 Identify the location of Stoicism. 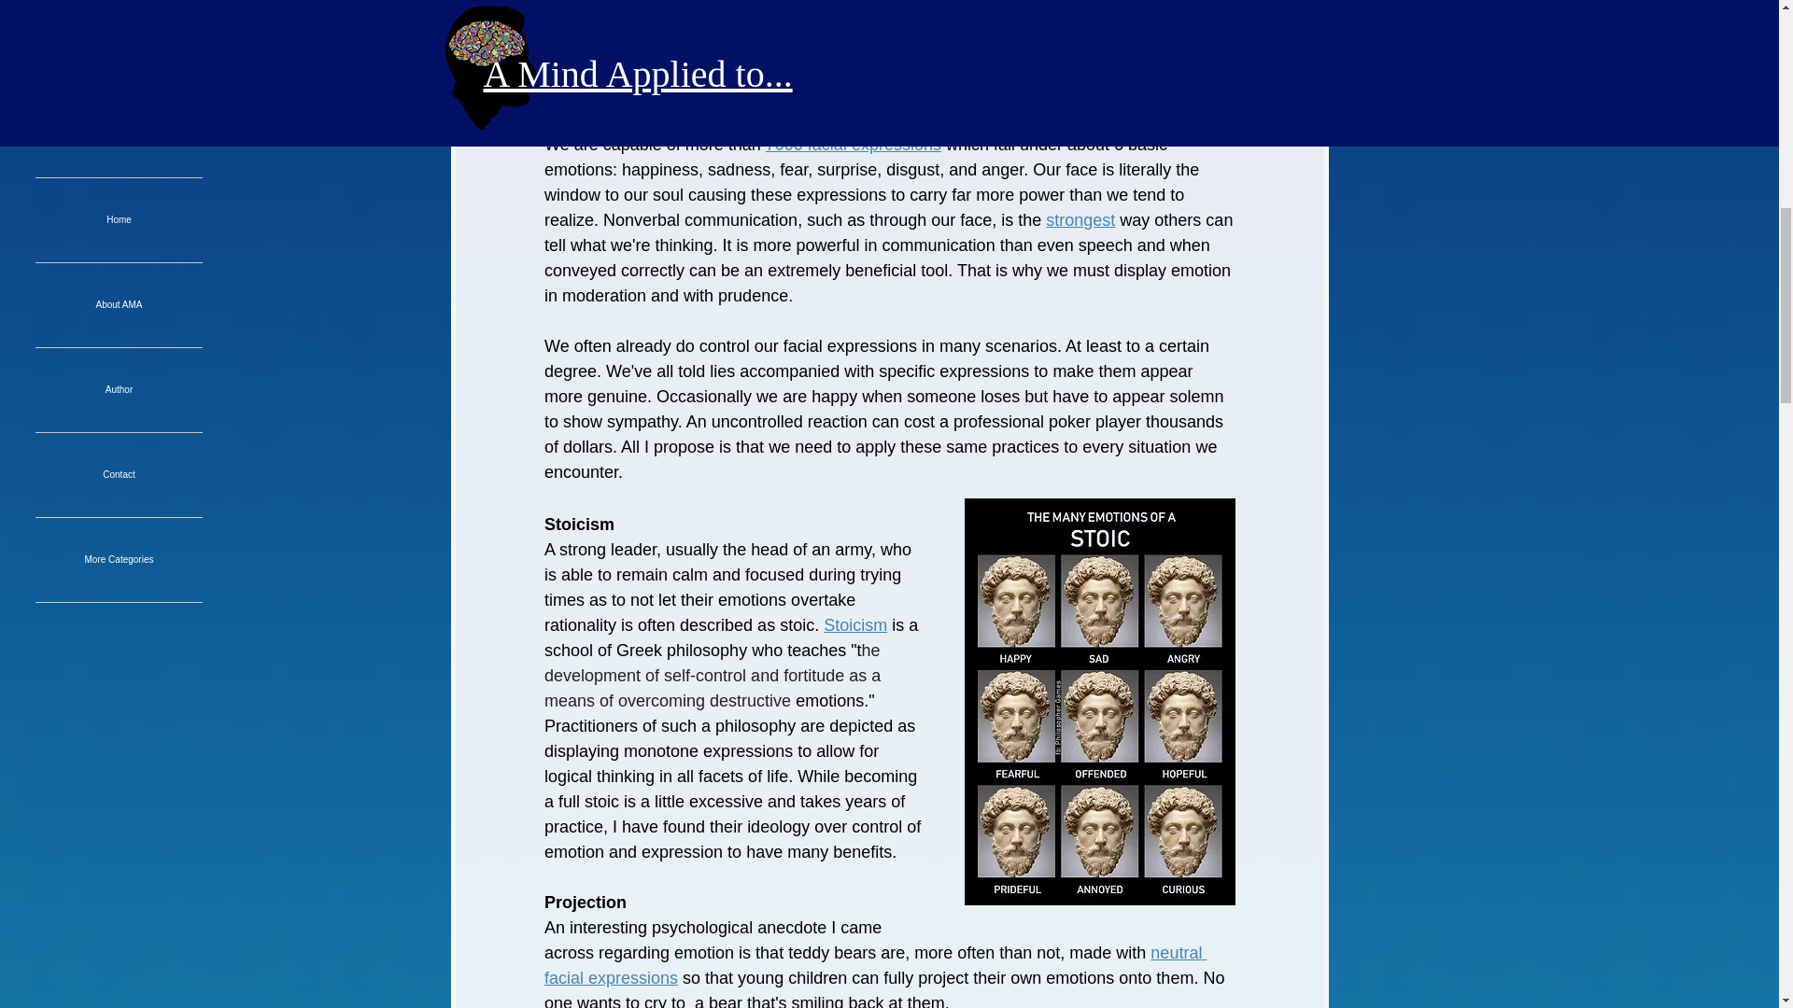
(855, 625).